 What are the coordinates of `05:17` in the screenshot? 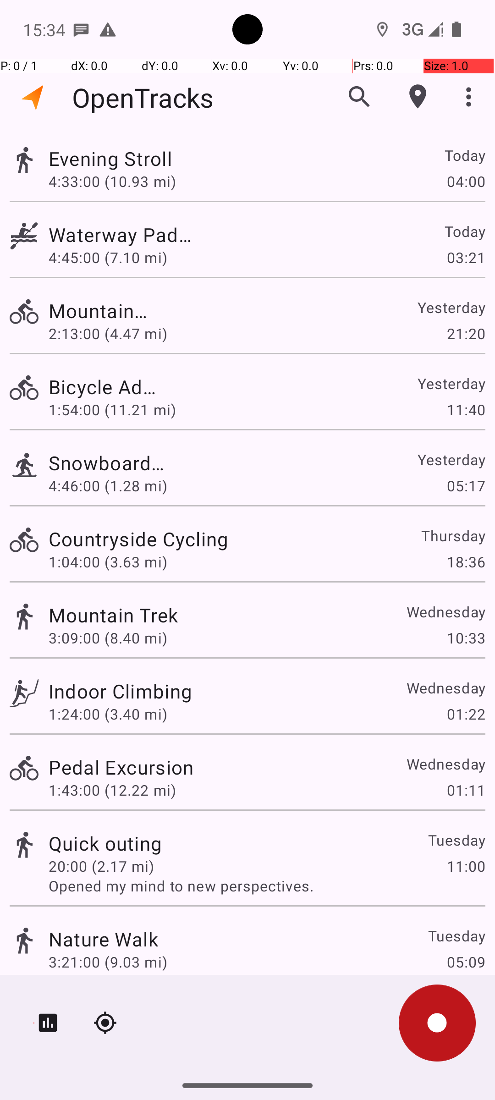 It's located at (466, 486).